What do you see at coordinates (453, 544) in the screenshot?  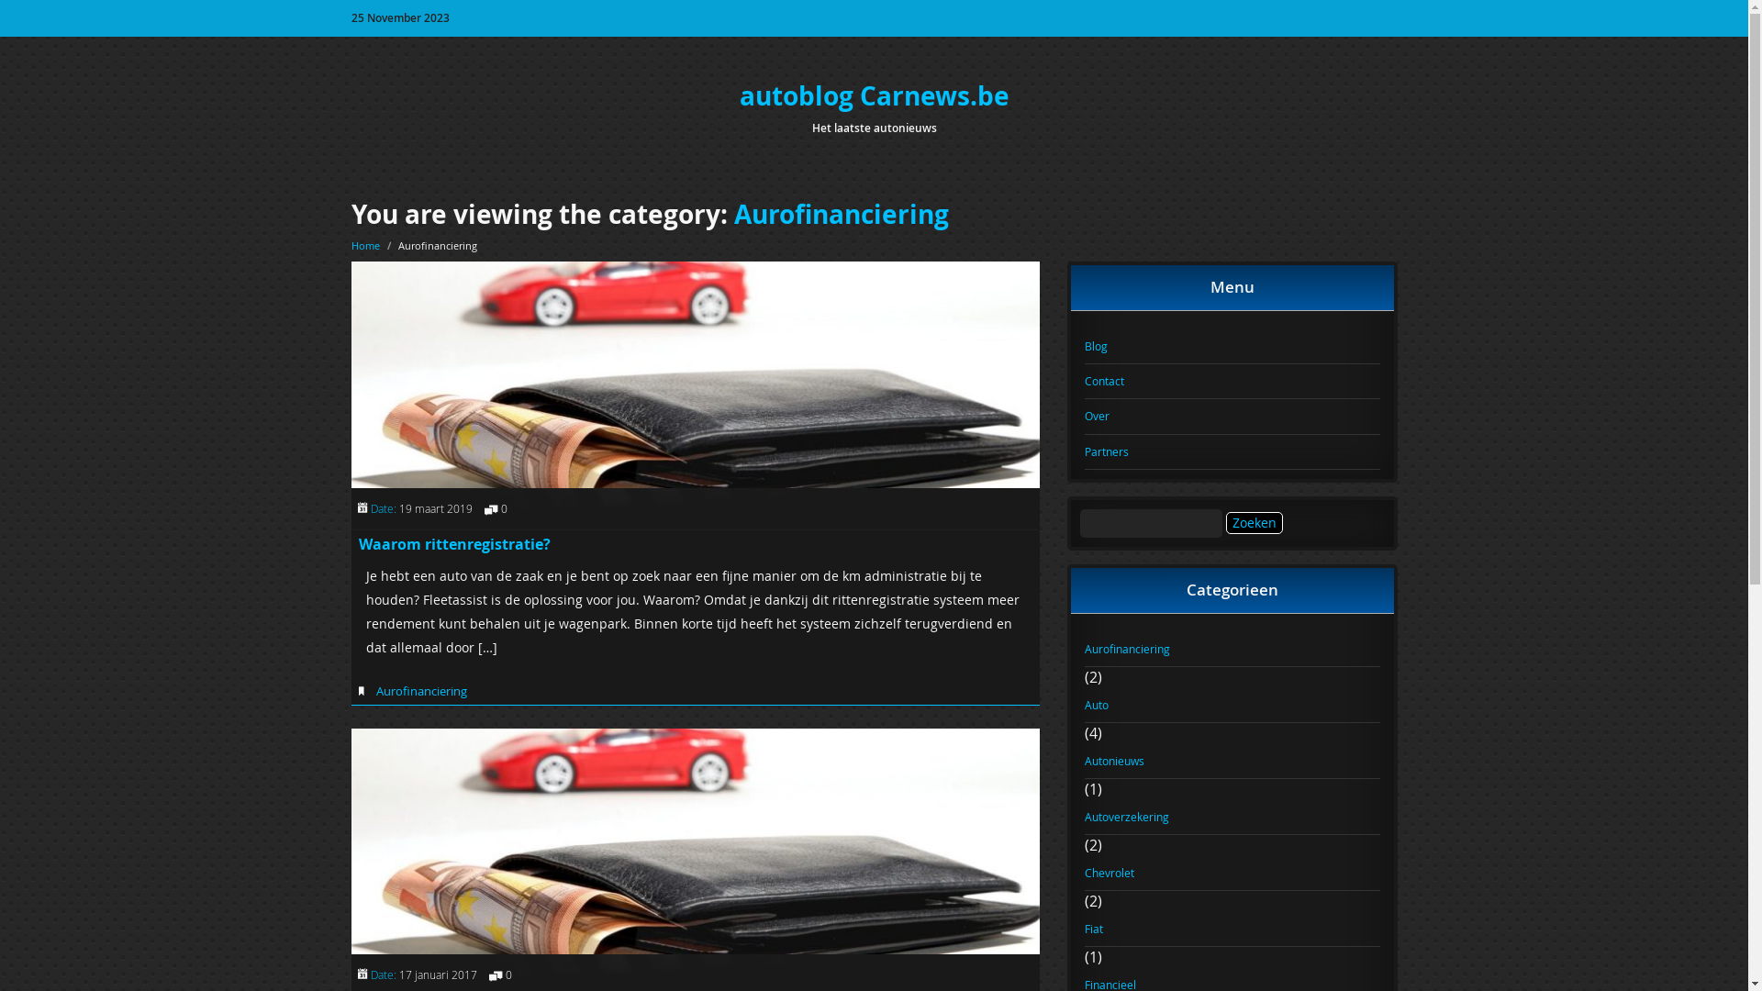 I see `Waarom rittenregistratie?` at bounding box center [453, 544].